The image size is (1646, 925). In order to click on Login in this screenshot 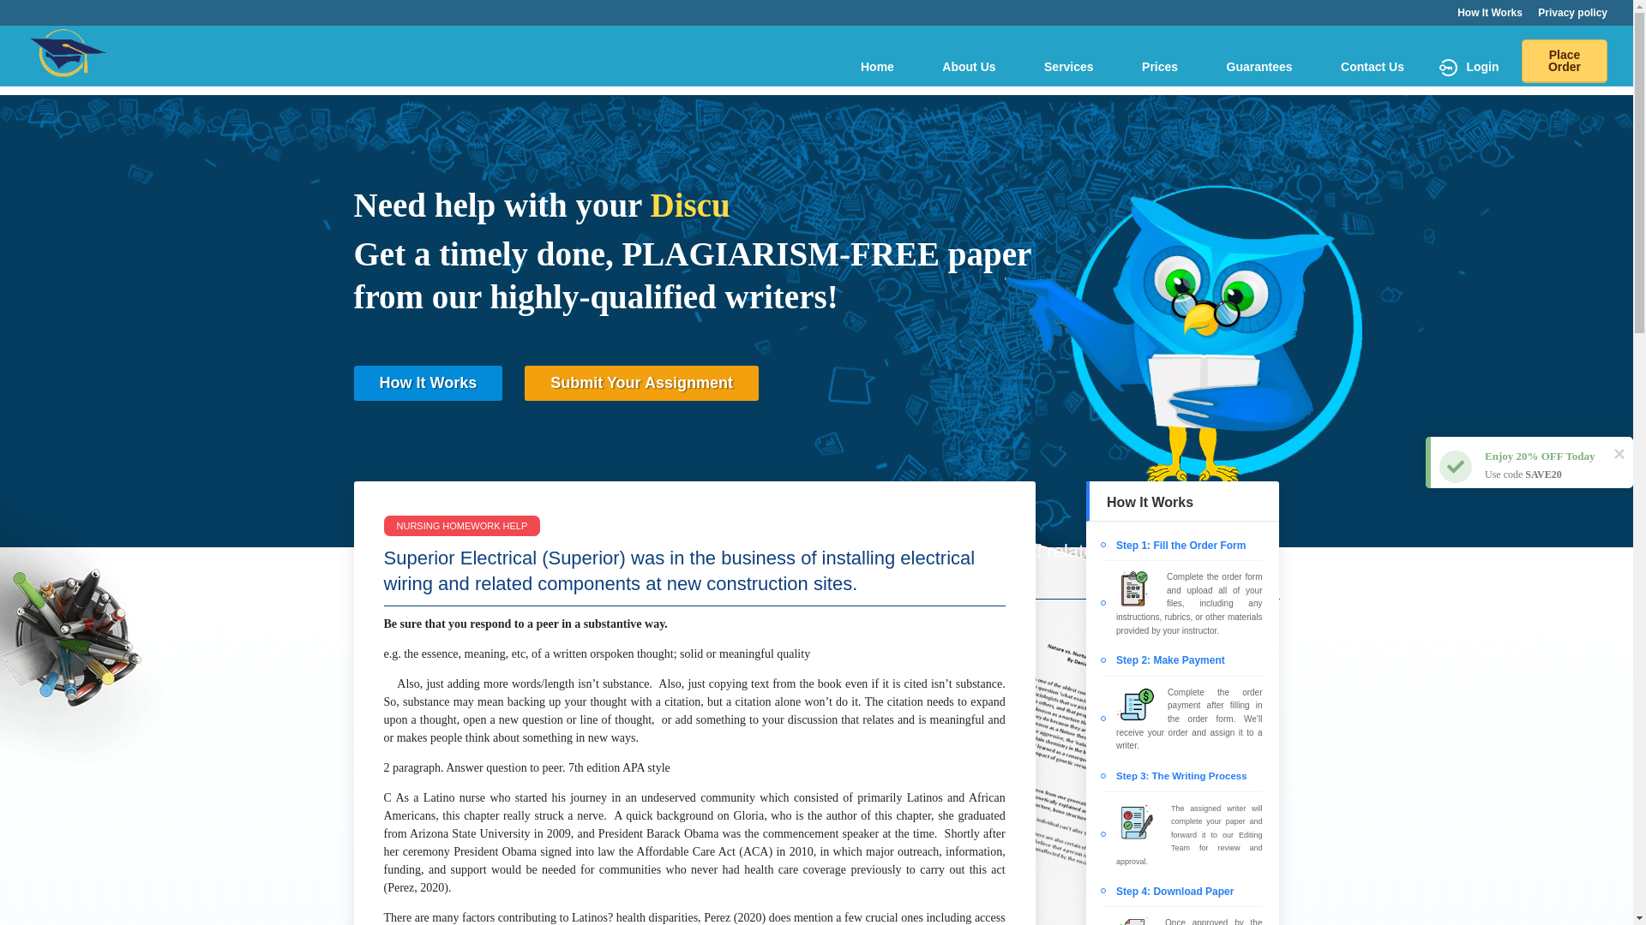, I will do `click(1468, 74)`.